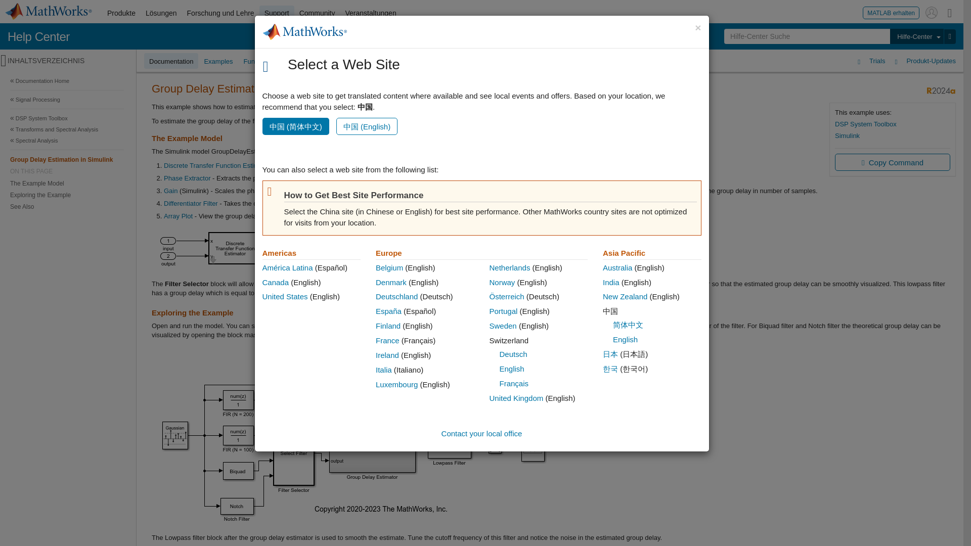 This screenshot has height=546, width=971. I want to click on Veranstaltungen, so click(370, 13).